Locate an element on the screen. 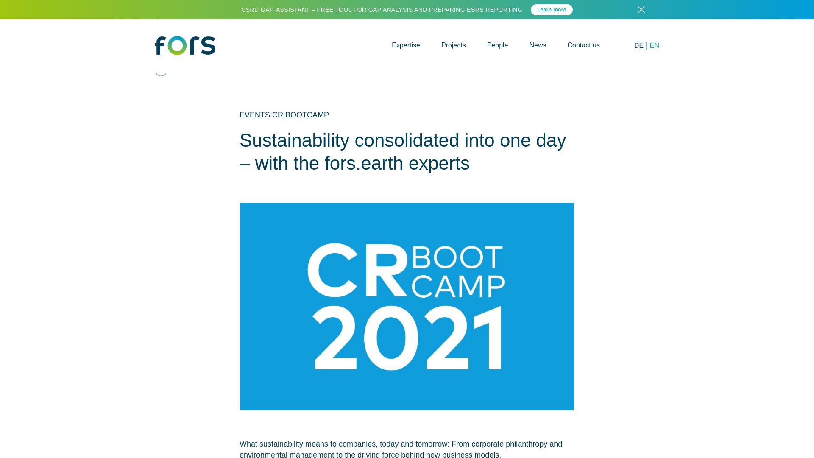 The width and height of the screenshot is (814, 458). Blog Viewer is located at coordinates (638, 45).